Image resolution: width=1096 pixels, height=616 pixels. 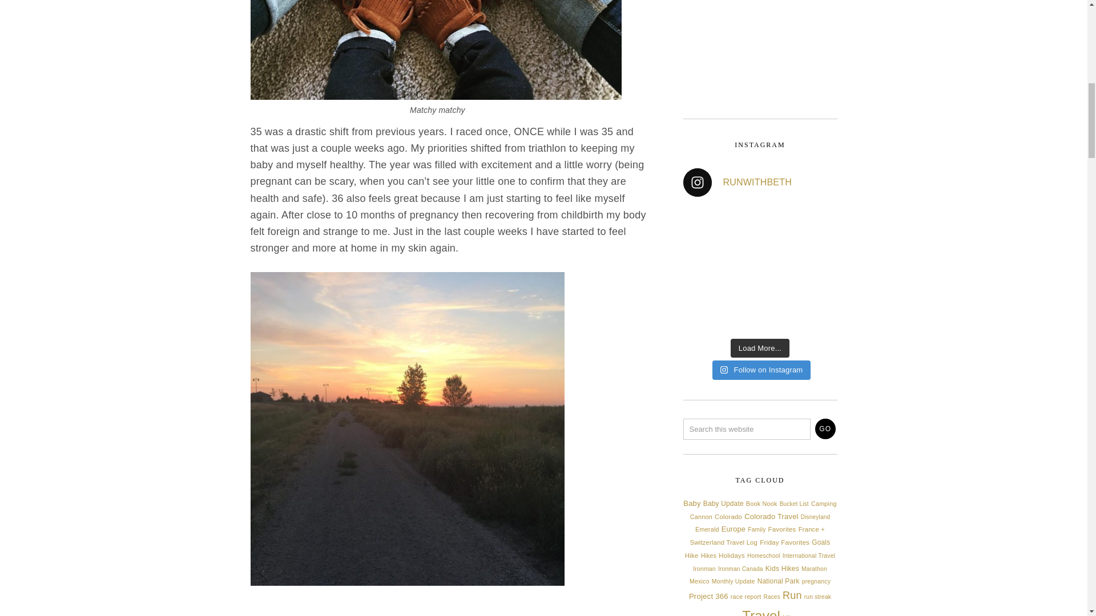 What do you see at coordinates (824, 503) in the screenshot?
I see `8 topics` at bounding box center [824, 503].